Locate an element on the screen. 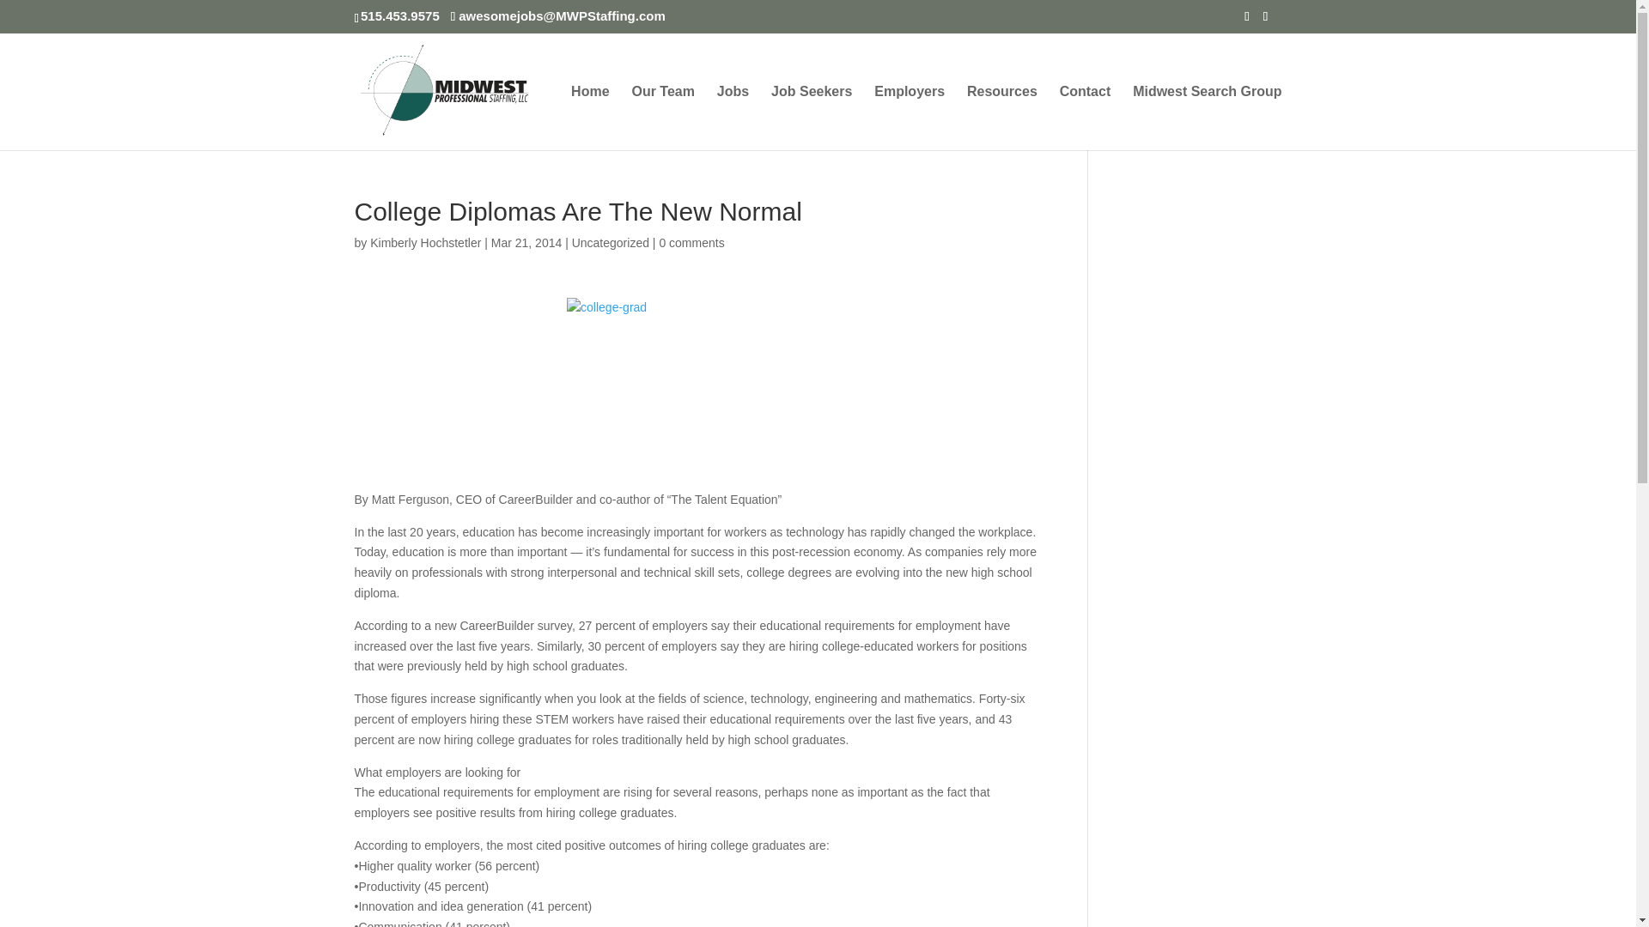 This screenshot has width=1649, height=927. 0 comments is located at coordinates (691, 242).